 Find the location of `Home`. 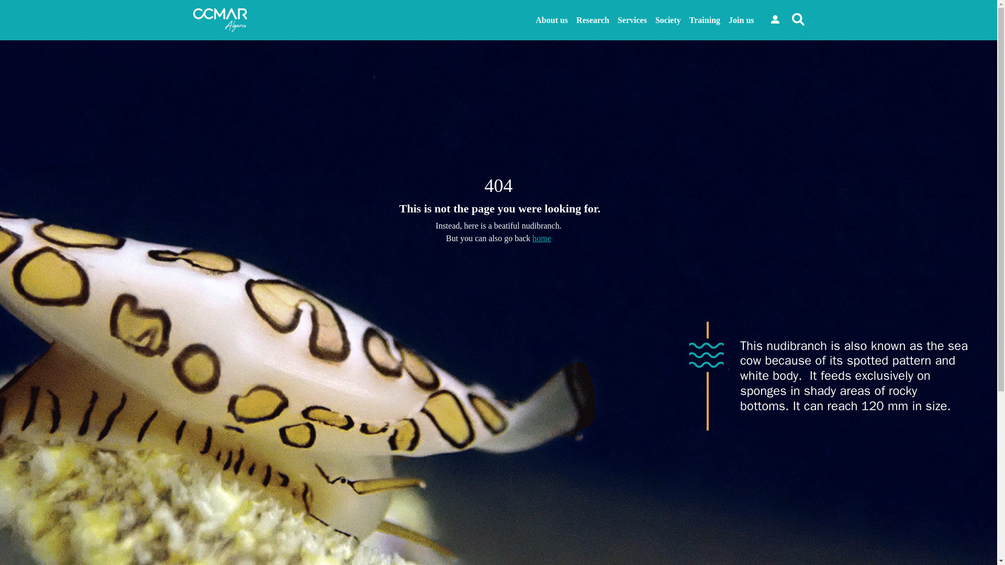

Home is located at coordinates (541, 239).